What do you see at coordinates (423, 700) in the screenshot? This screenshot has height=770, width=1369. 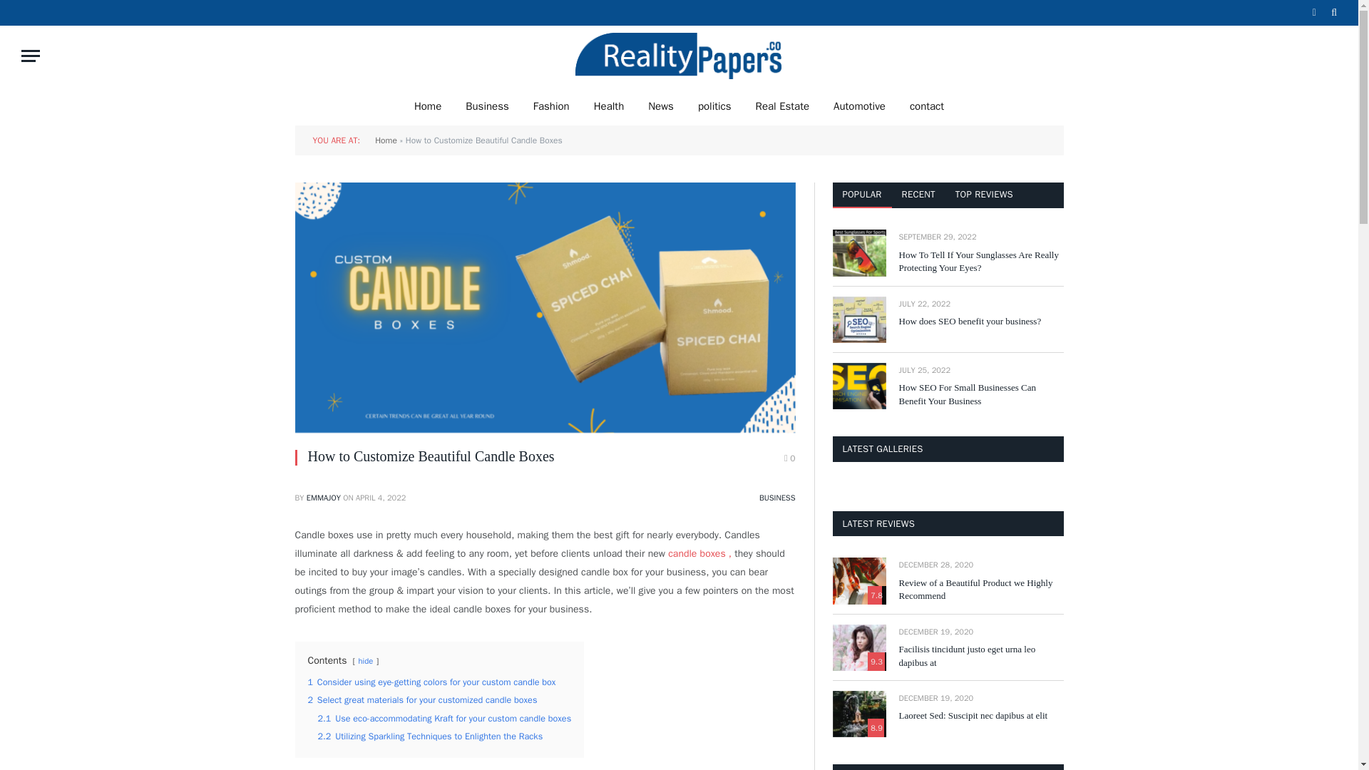 I see `2 Select great materials for your customized candle boxes` at bounding box center [423, 700].